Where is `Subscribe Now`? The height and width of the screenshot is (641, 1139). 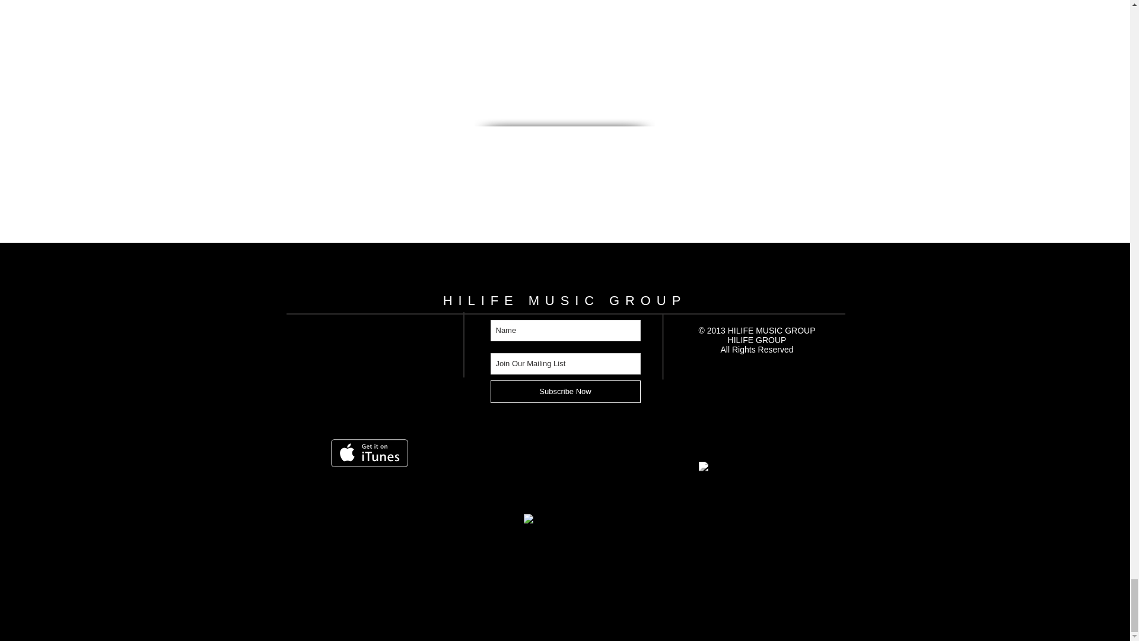
Subscribe Now is located at coordinates (565, 392).